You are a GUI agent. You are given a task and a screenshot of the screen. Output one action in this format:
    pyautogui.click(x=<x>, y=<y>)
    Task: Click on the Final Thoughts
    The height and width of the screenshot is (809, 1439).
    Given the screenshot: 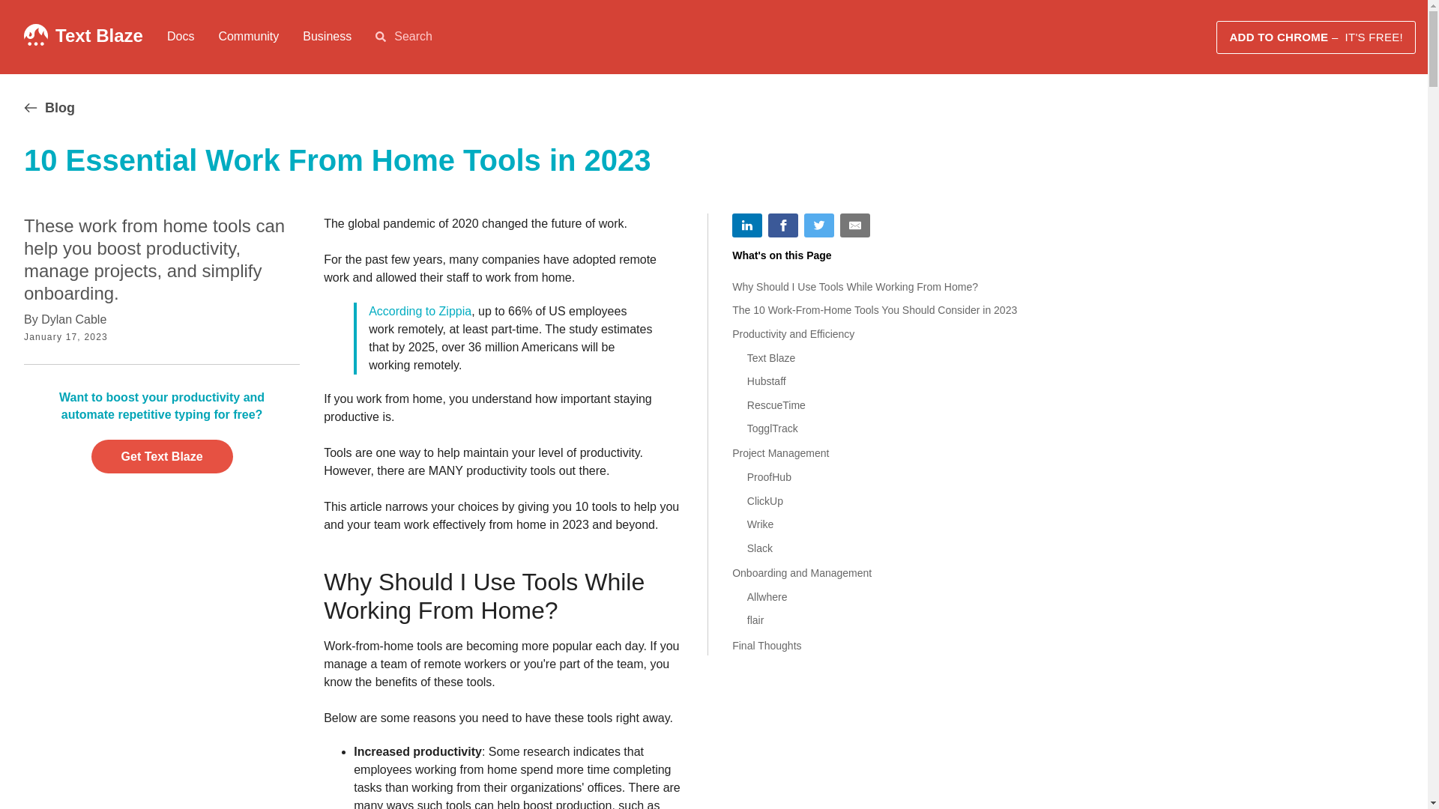 What is the action you would take?
    pyautogui.click(x=876, y=645)
    